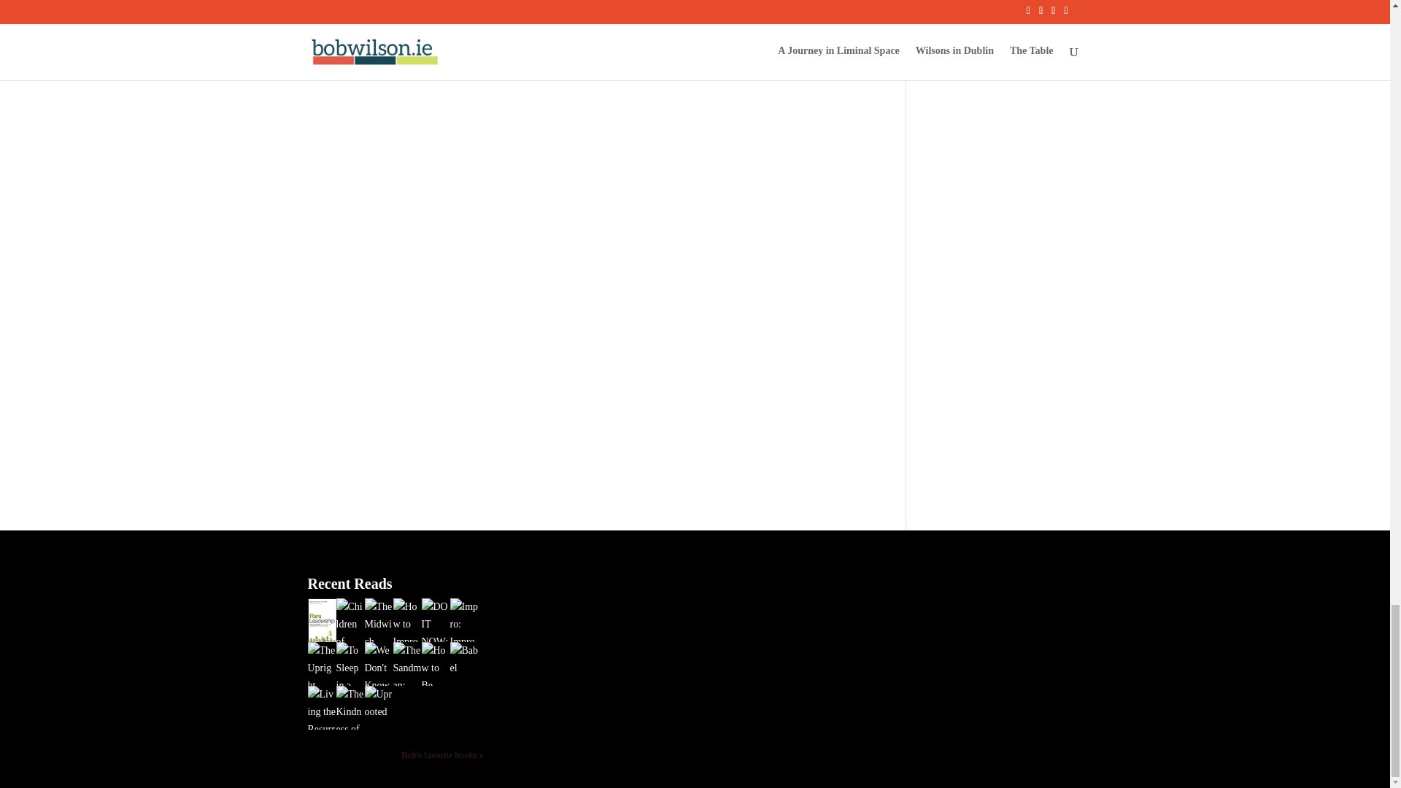 The height and width of the screenshot is (788, 1401). Describe the element at coordinates (463, 728) in the screenshot. I see `Impro: Improvisation and the Theatre` at that location.